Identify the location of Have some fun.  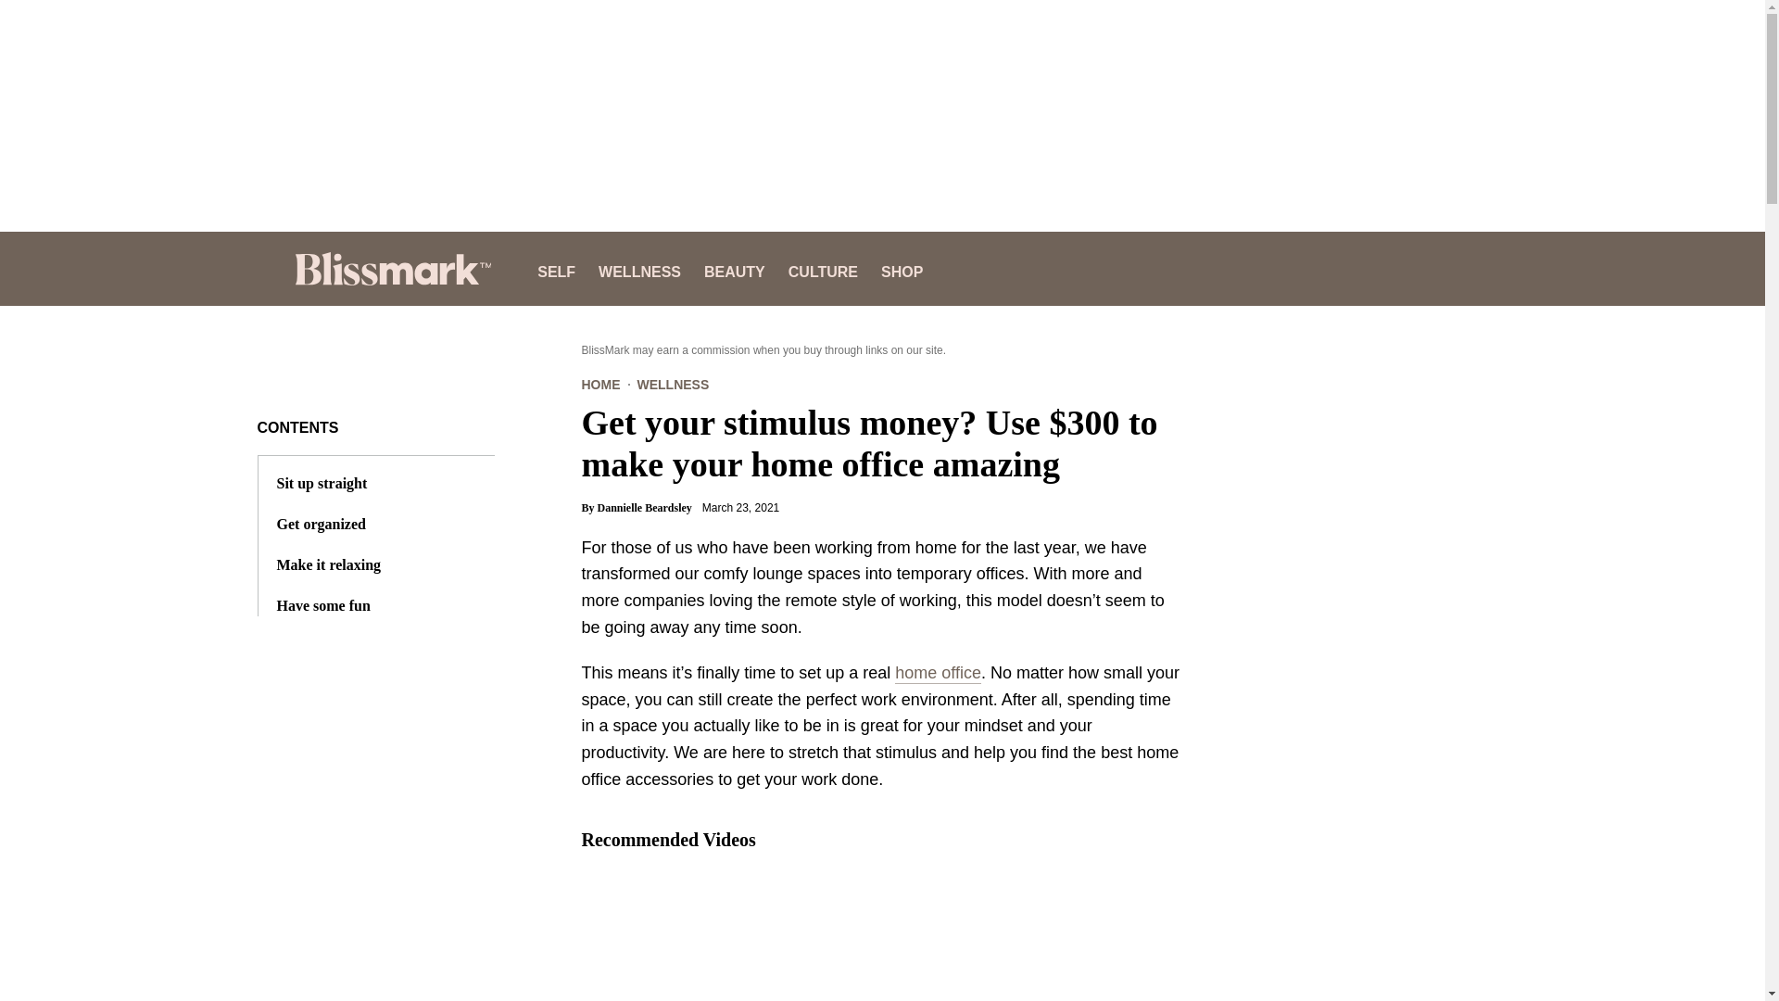
(322, 606).